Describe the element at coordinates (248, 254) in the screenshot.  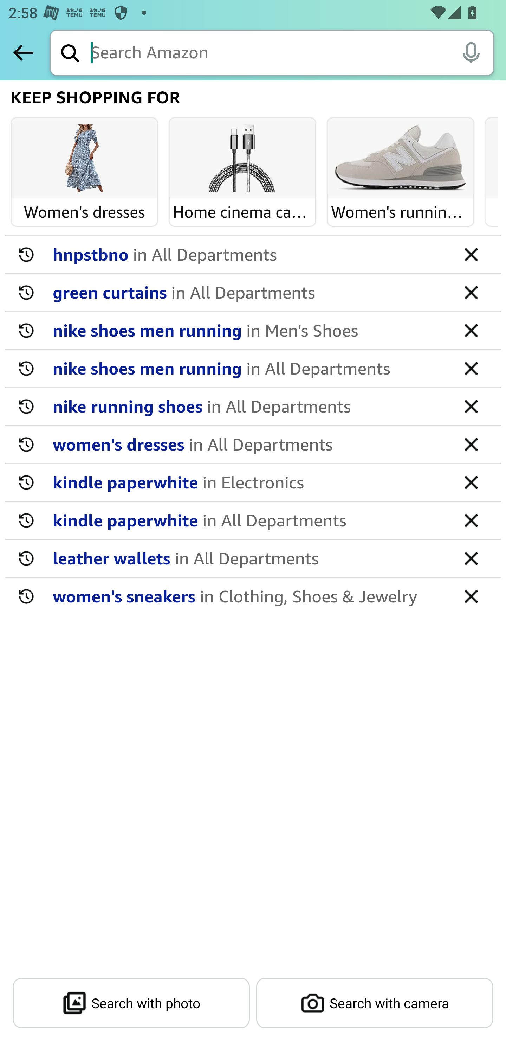
I see `hnpstbno` at that location.